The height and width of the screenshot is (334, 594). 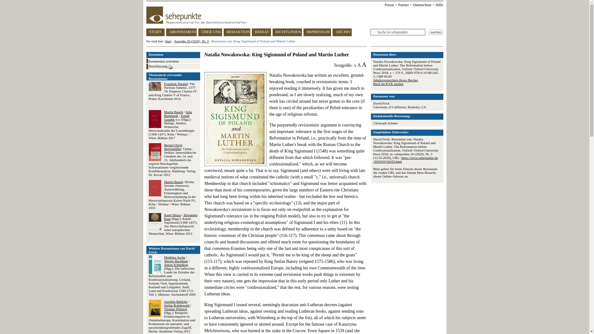 What do you see at coordinates (342, 32) in the screenshot?
I see `ARCHIV` at bounding box center [342, 32].